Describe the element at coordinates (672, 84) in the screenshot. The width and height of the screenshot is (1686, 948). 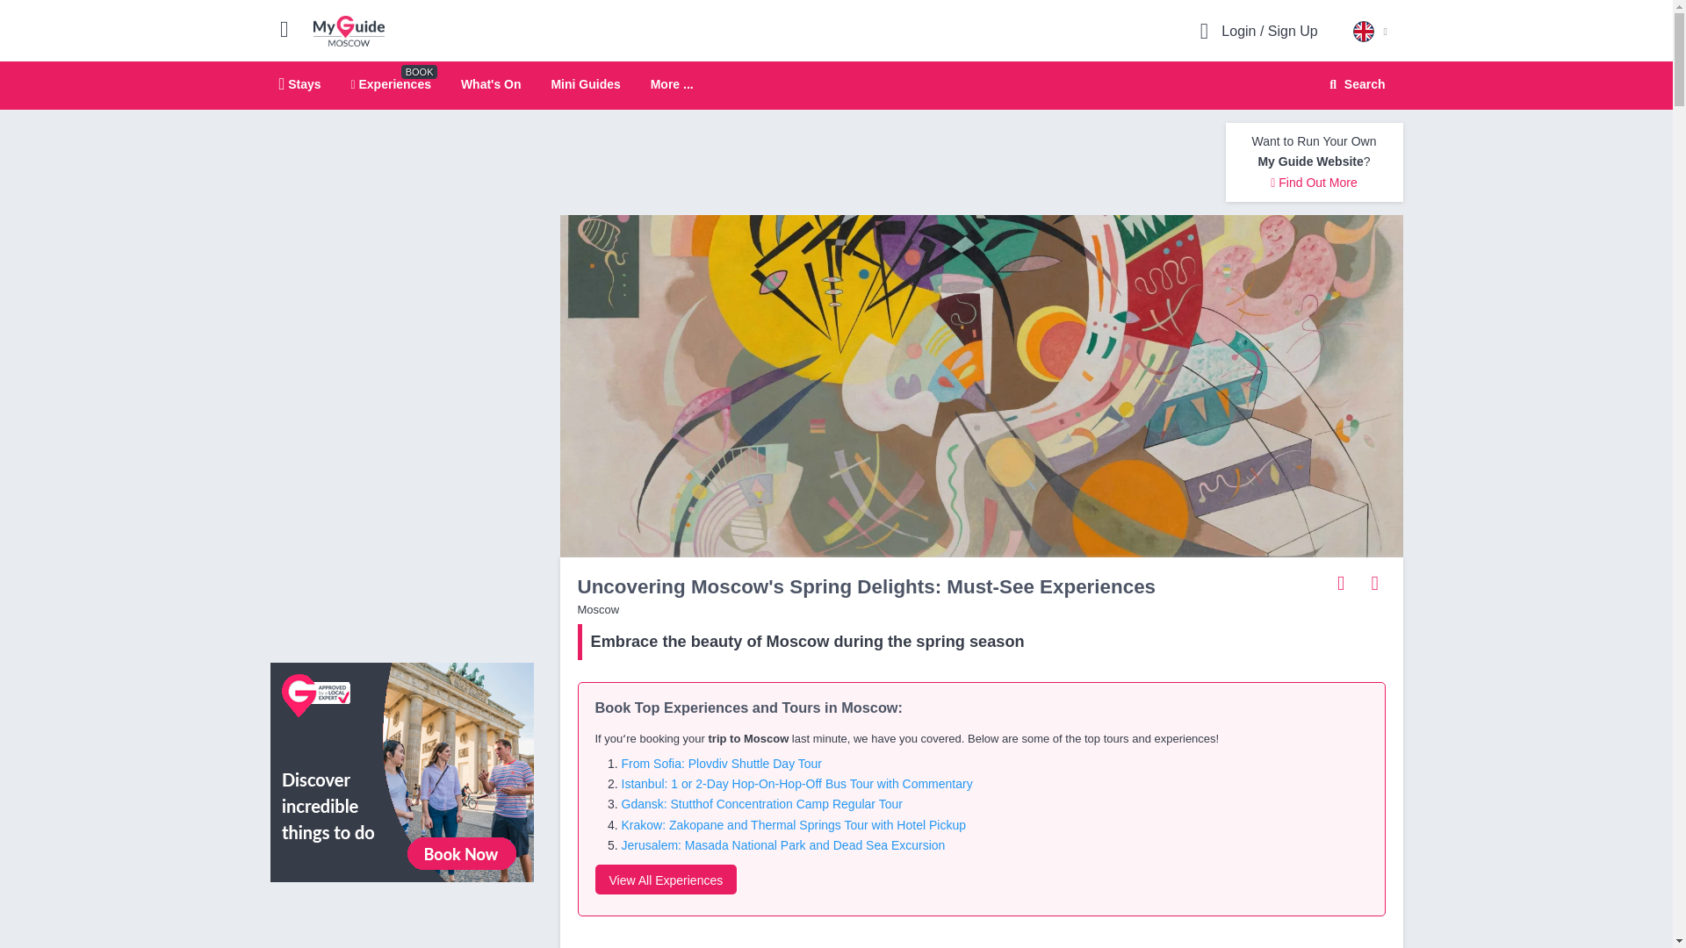
I see `Mini Guides` at that location.